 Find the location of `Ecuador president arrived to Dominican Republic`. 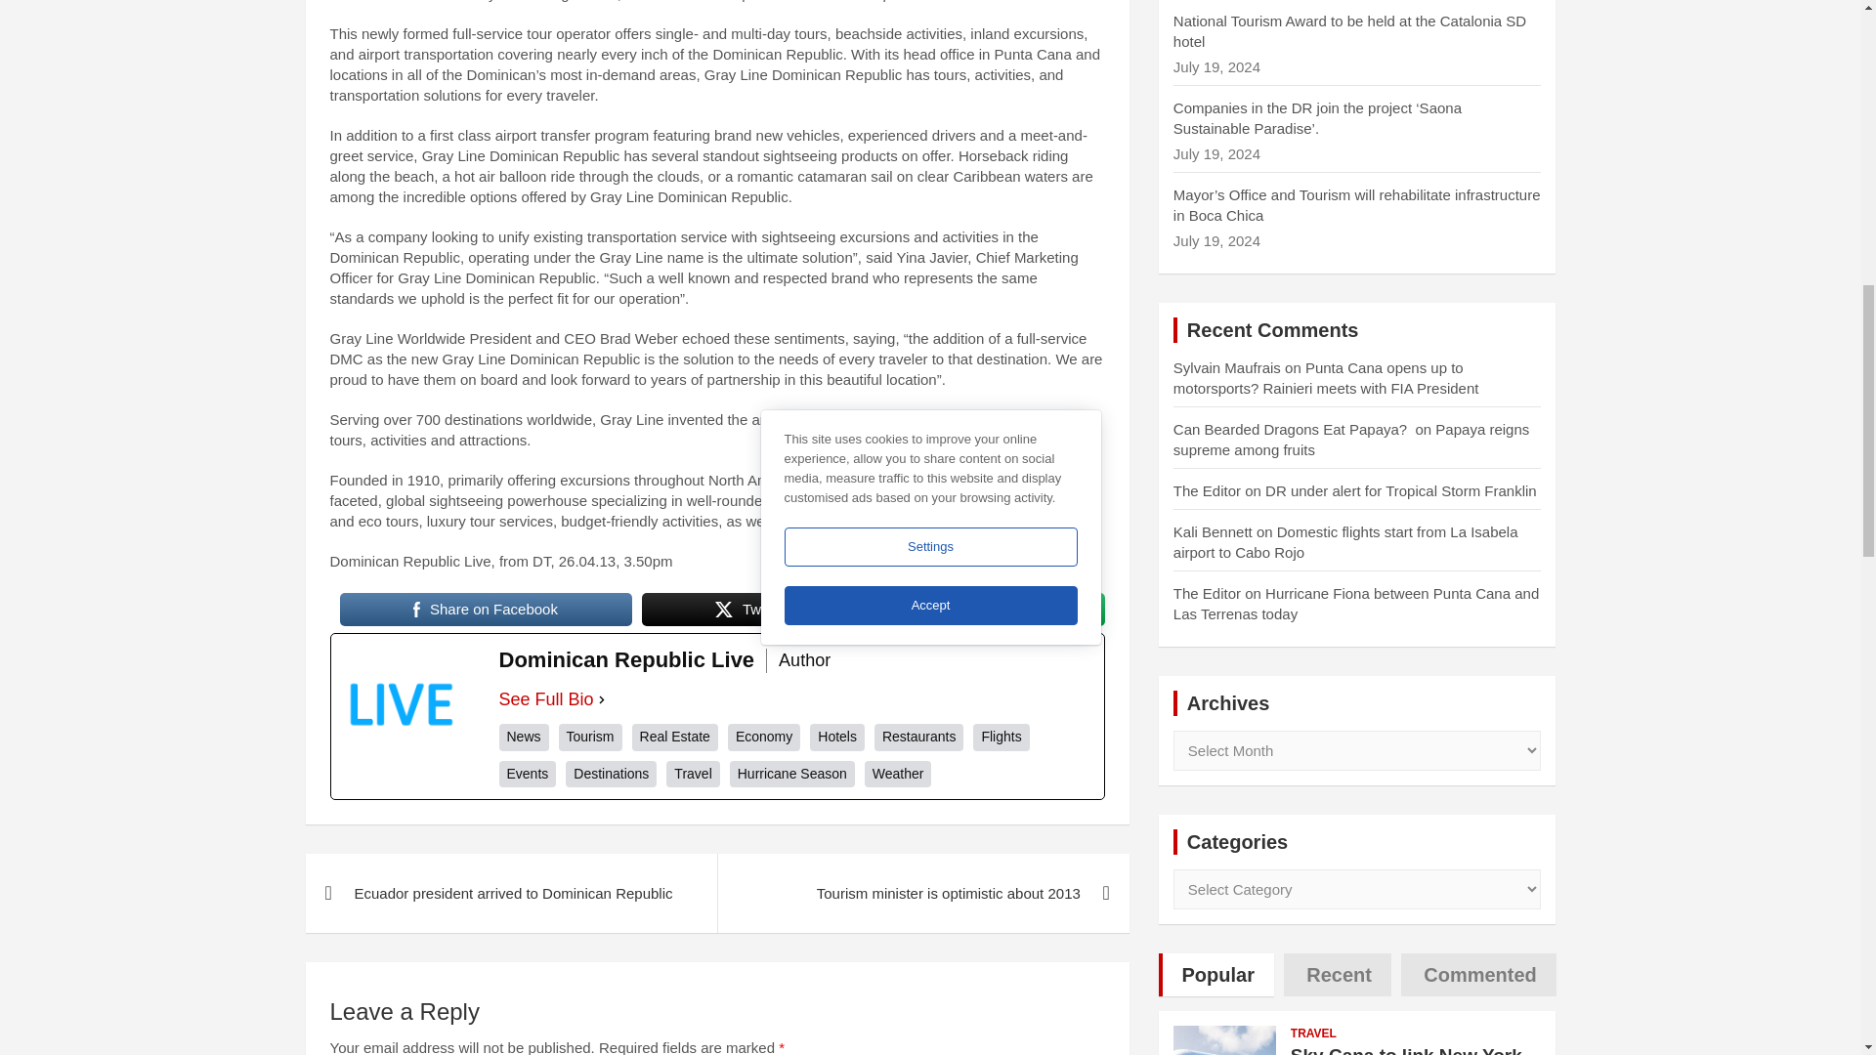

Ecuador president arrived to Dominican Republic is located at coordinates (510, 893).